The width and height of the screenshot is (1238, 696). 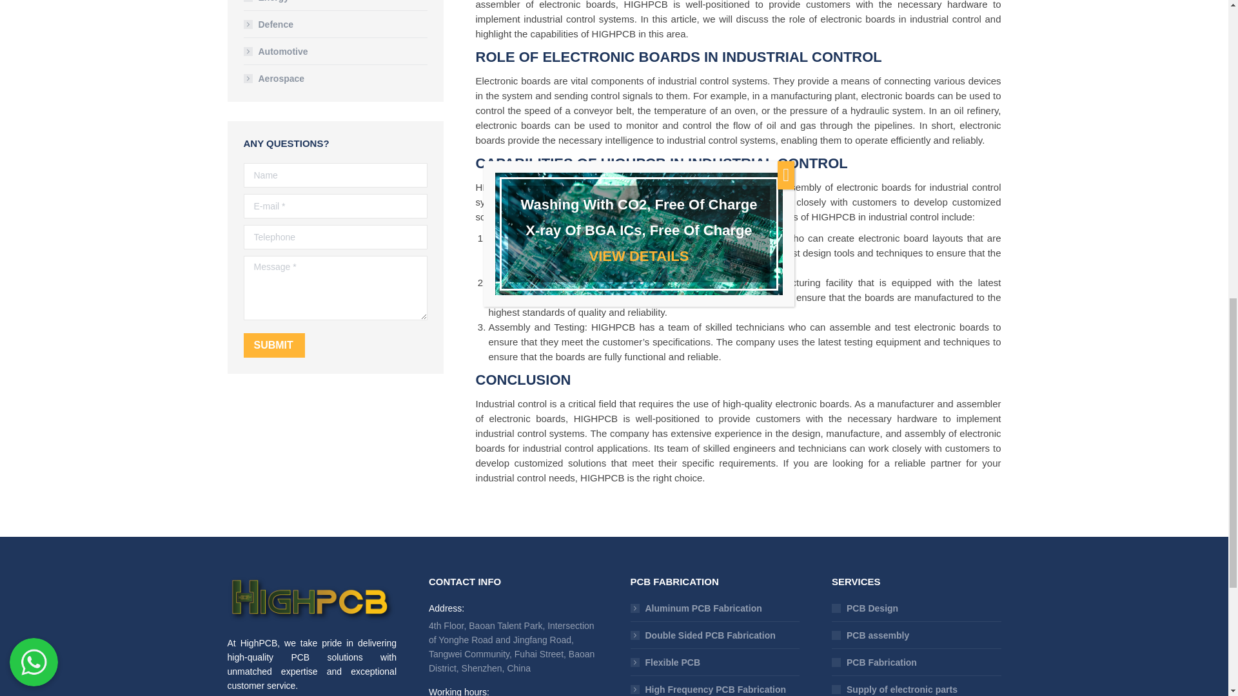 I want to click on submit, so click(x=343, y=347).